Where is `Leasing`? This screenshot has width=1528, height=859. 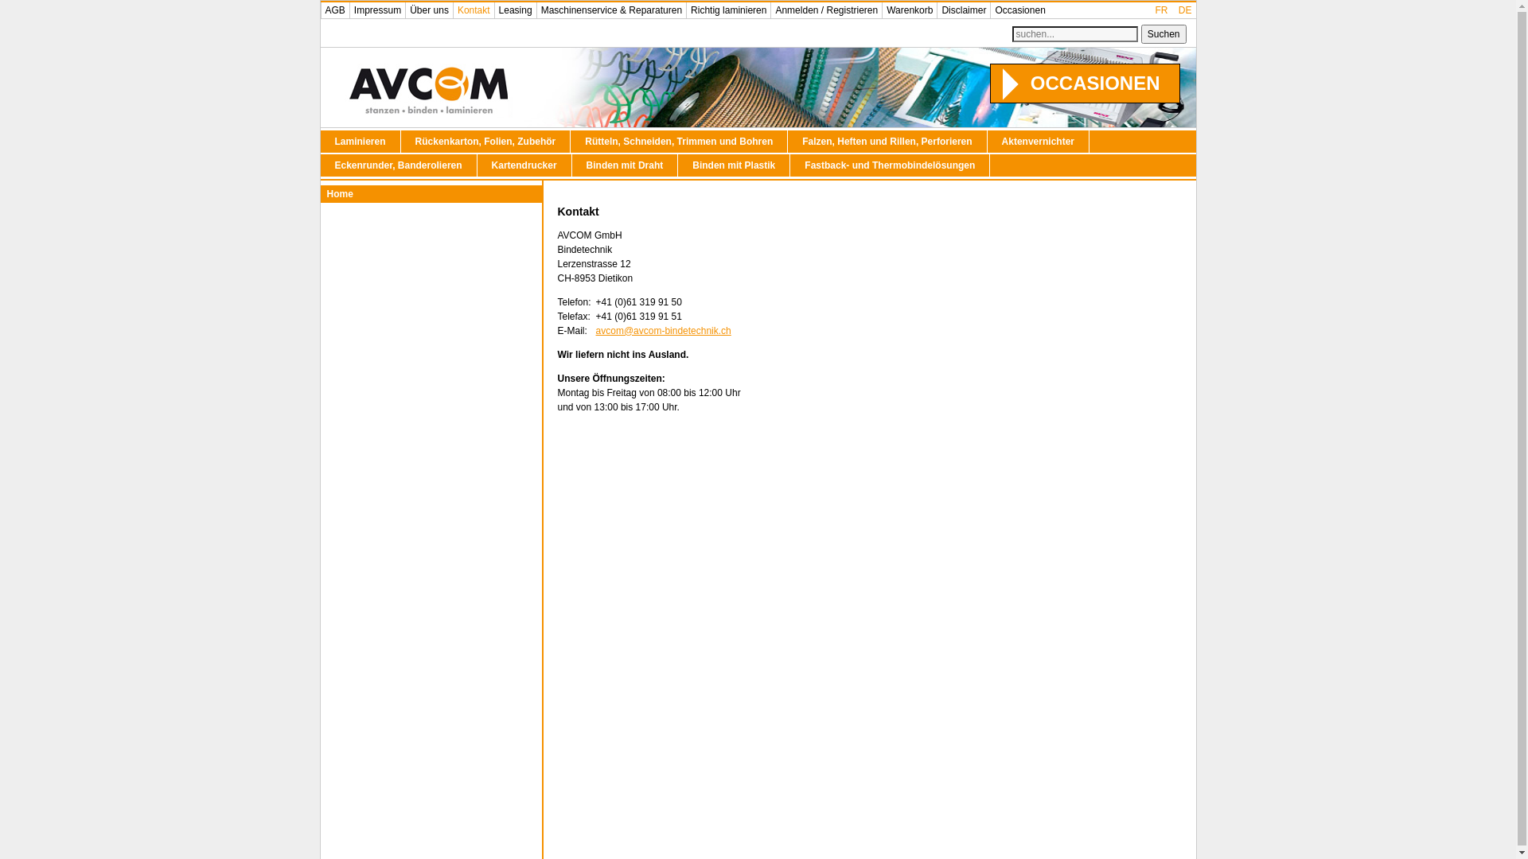 Leasing is located at coordinates (516, 10).